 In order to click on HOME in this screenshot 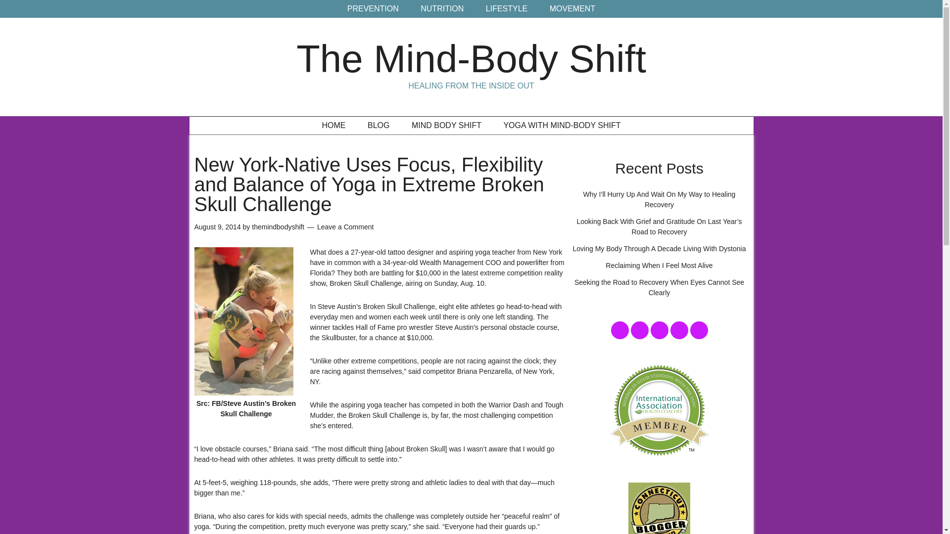, I will do `click(333, 126)`.